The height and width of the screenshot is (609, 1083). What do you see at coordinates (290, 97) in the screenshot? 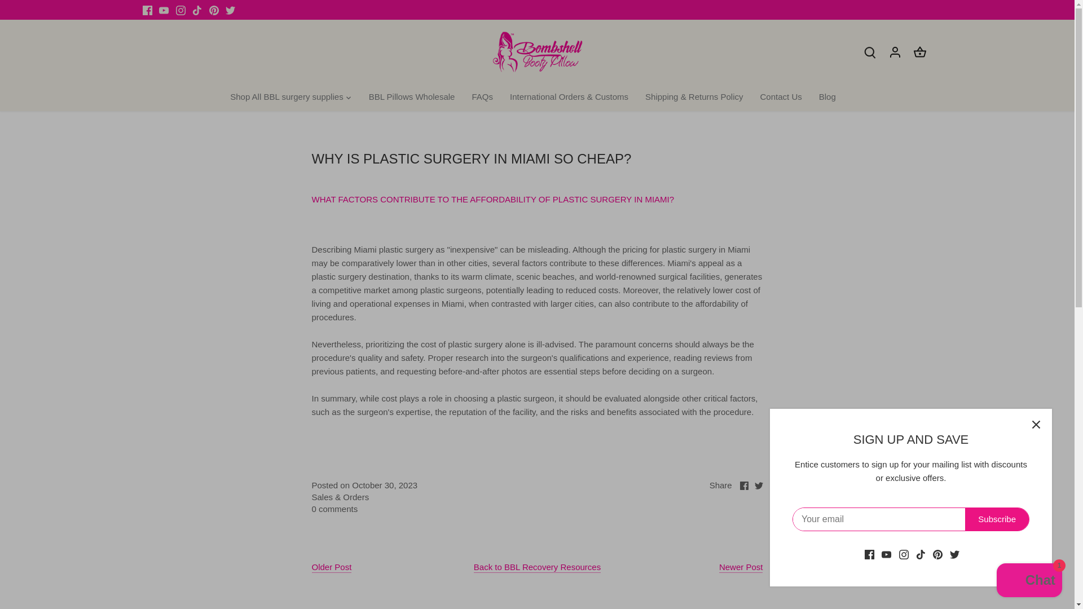
I see `Shop All BBL surgery supplies` at bounding box center [290, 97].